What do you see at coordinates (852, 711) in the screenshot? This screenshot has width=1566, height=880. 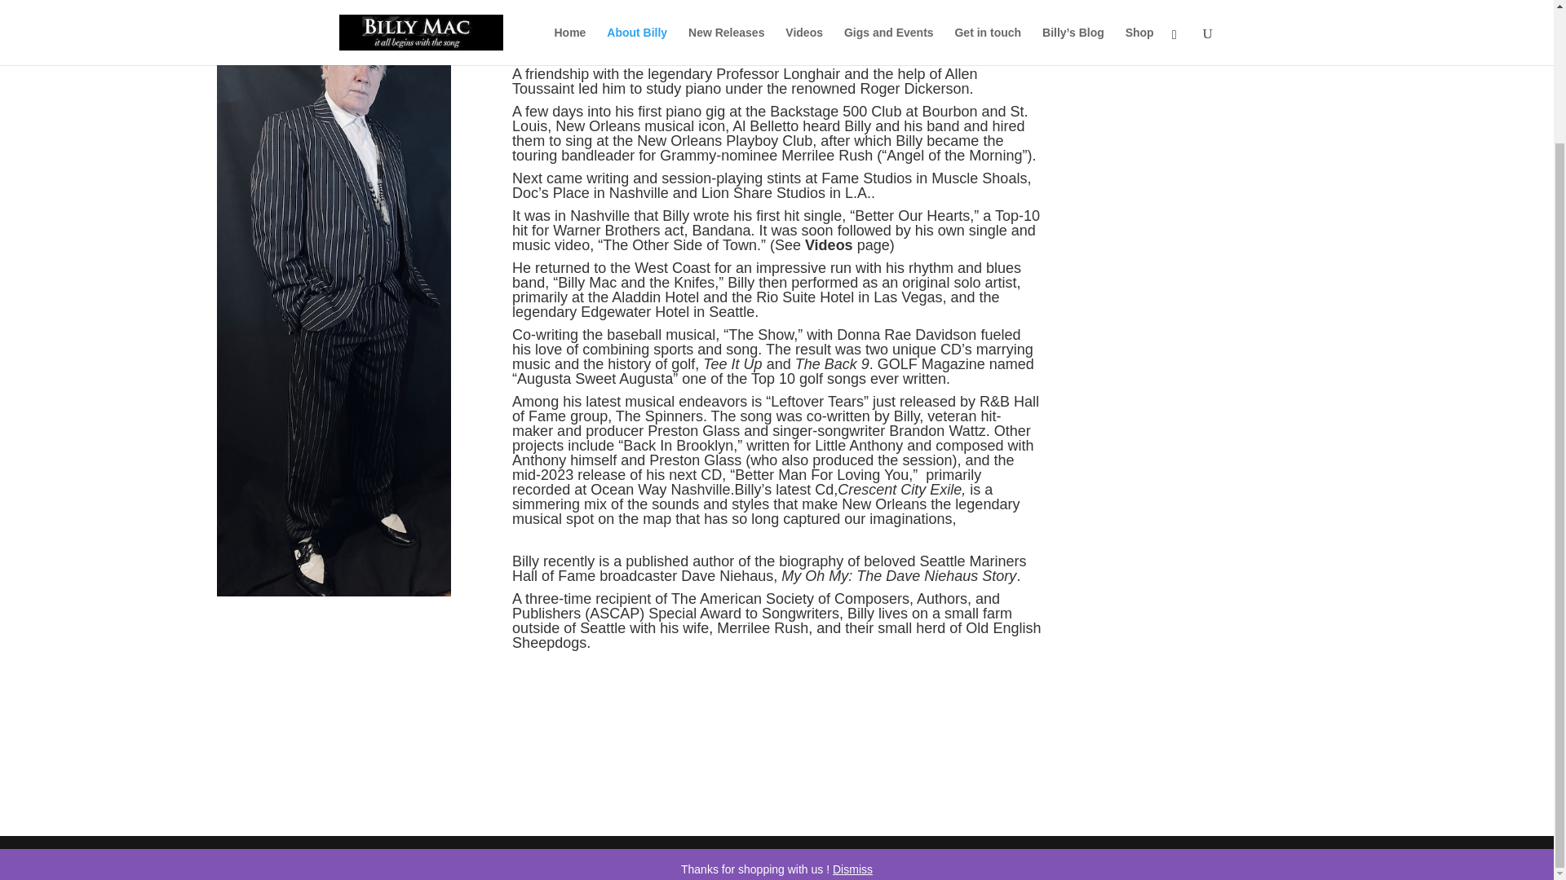 I see `Dismiss` at bounding box center [852, 711].